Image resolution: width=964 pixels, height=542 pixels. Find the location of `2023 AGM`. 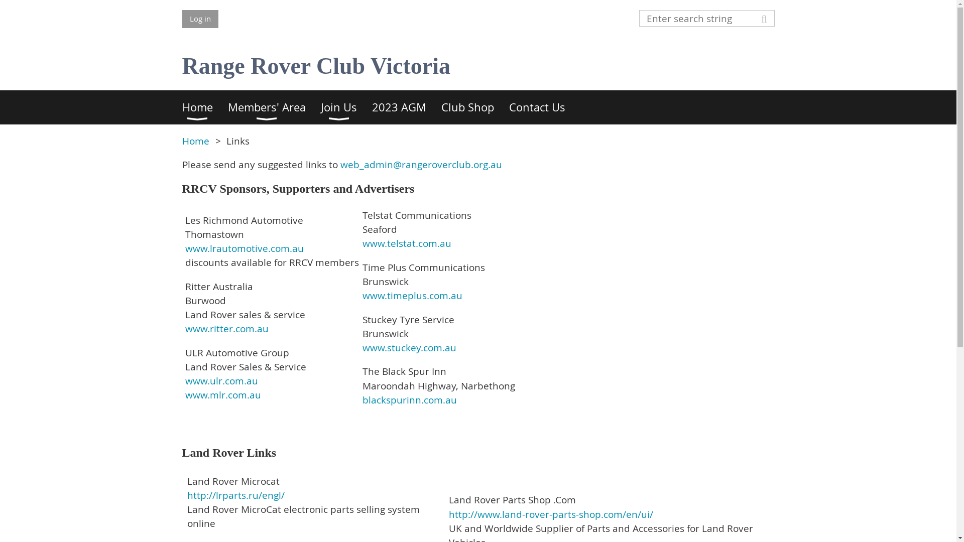

2023 AGM is located at coordinates (406, 107).